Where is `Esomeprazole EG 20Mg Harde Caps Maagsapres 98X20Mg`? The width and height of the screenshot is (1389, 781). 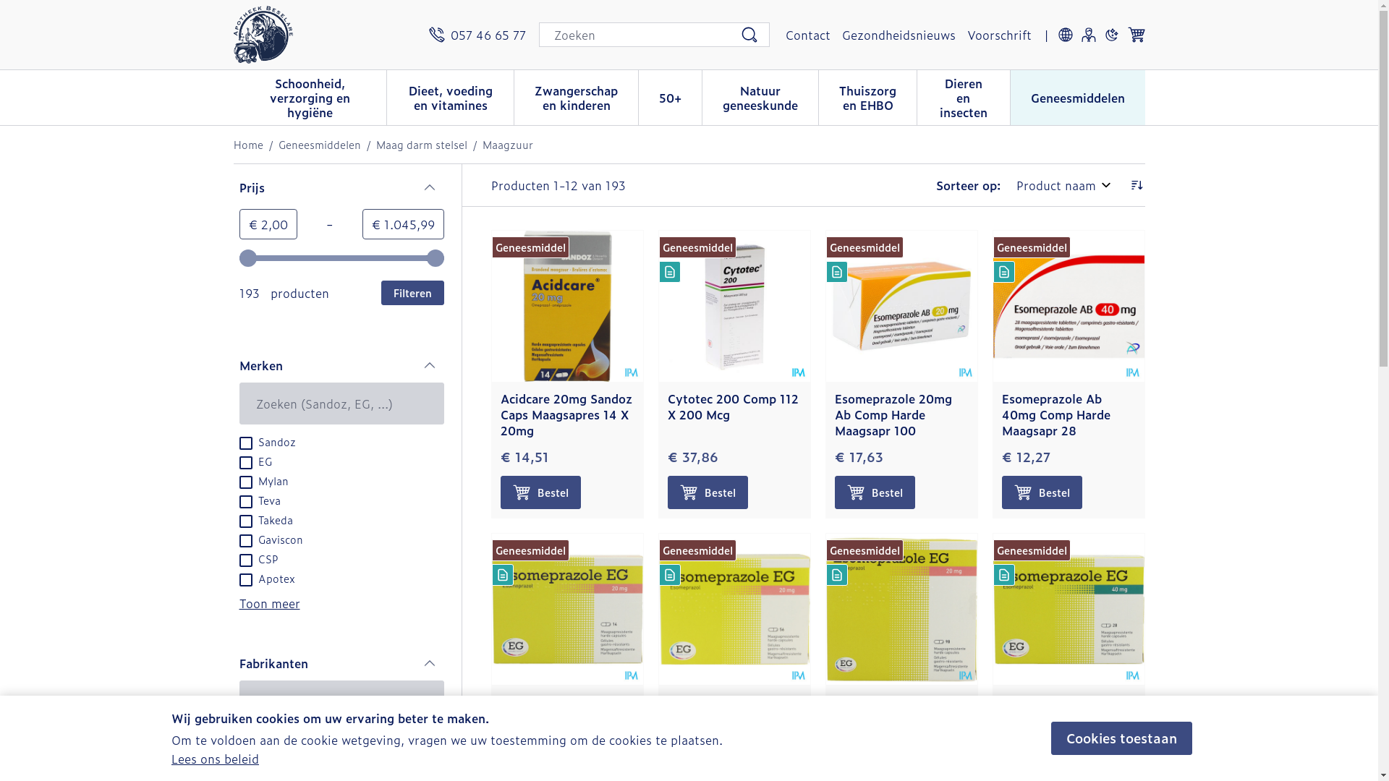
Esomeprazole EG 20Mg Harde Caps Maagsapres 98X20Mg is located at coordinates (901, 609).